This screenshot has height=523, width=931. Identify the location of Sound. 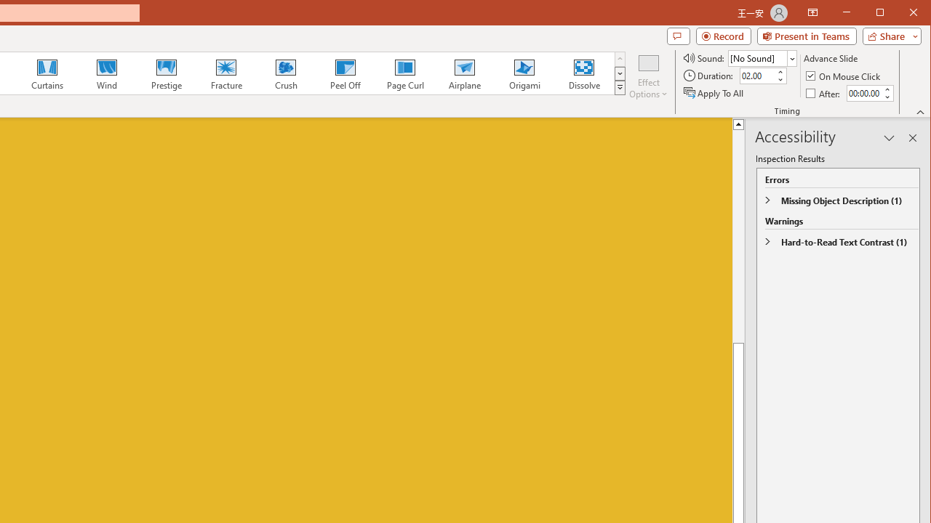
(762, 58).